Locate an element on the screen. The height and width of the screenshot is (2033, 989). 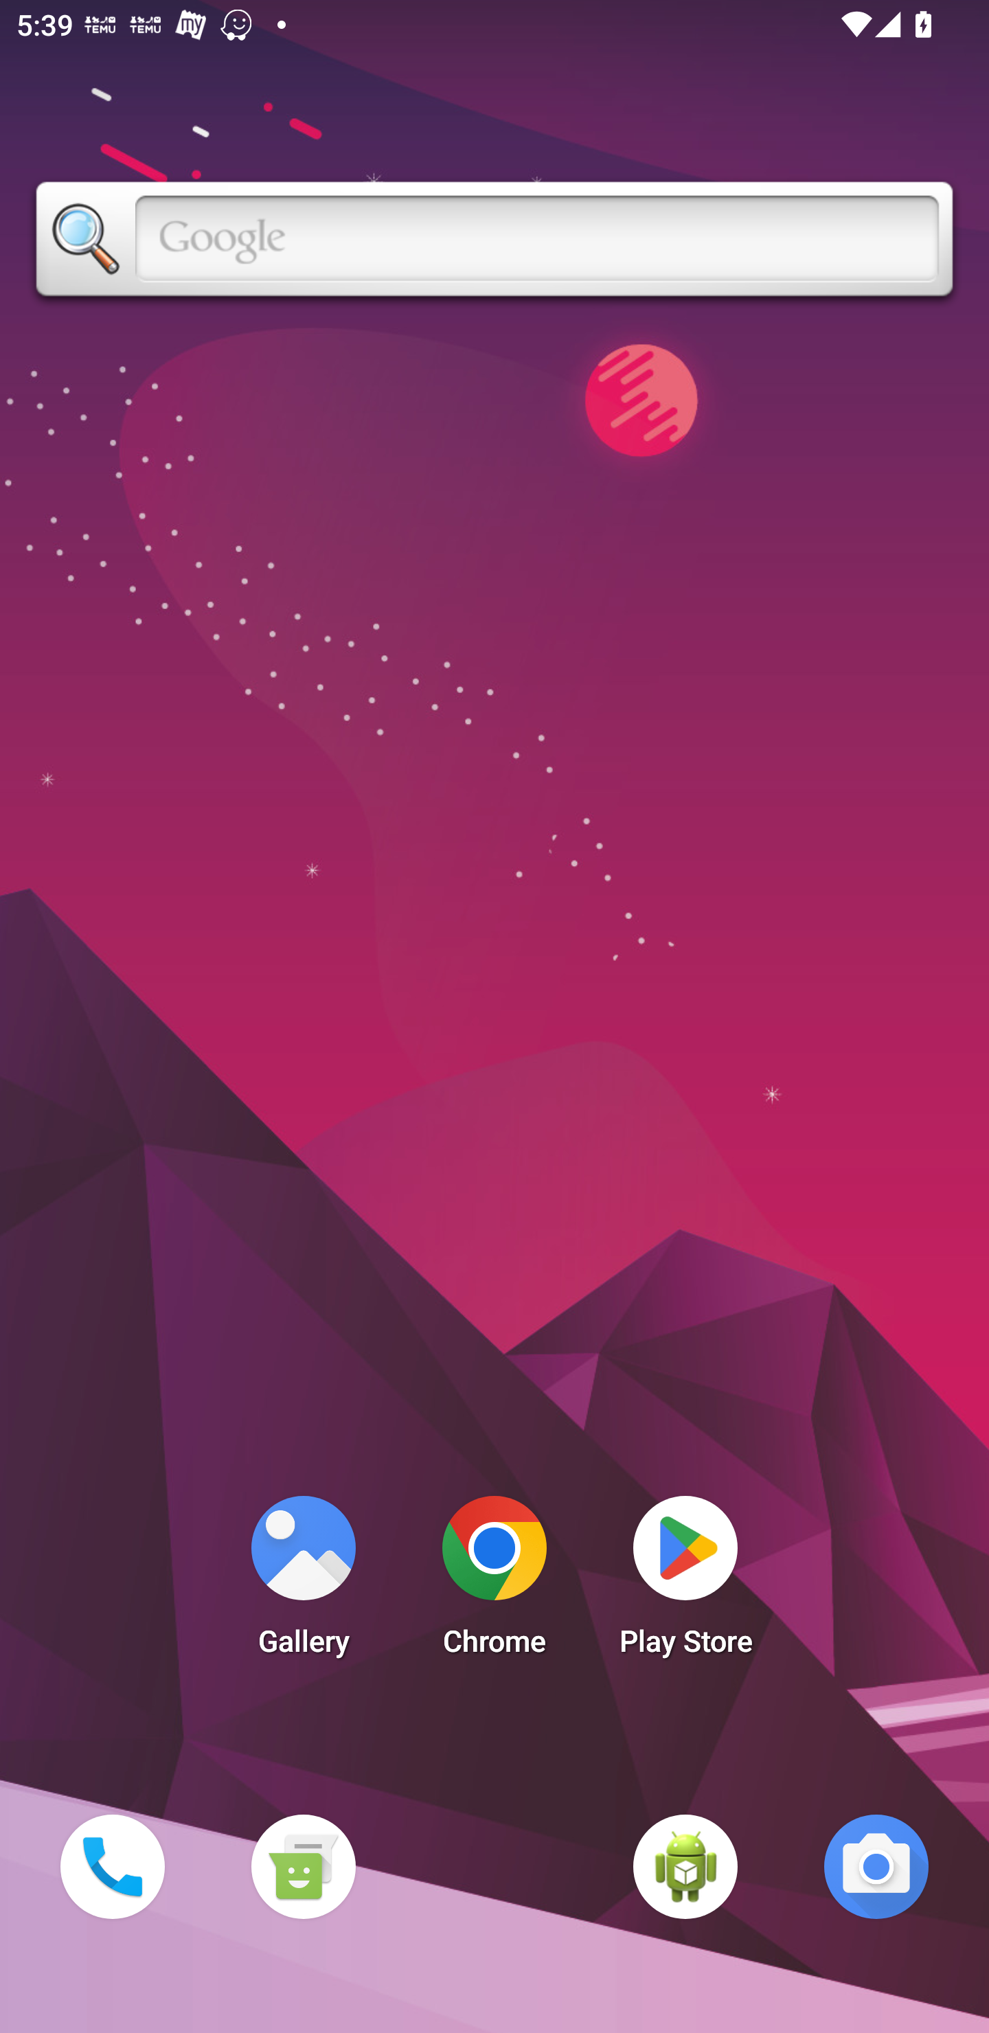
WebView Browser Tester is located at coordinates (685, 1866).